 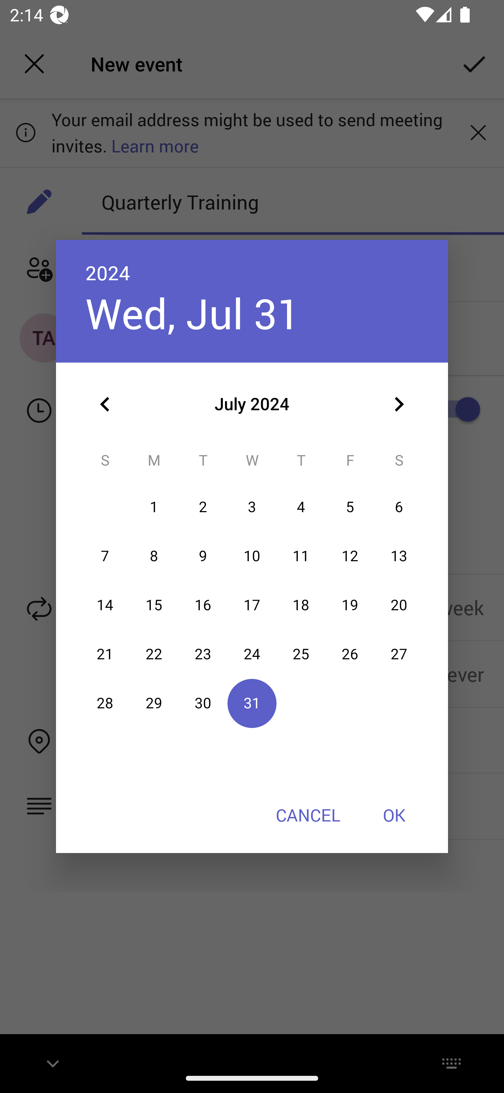 What do you see at coordinates (154, 556) in the screenshot?
I see `8 08 July 2024` at bounding box center [154, 556].